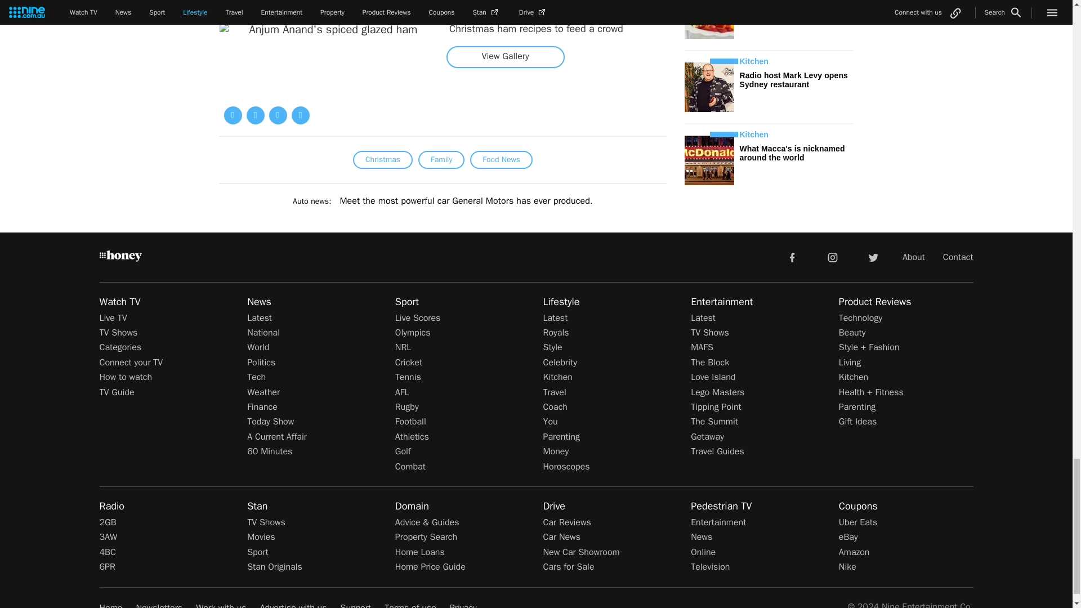 The width and height of the screenshot is (1081, 608). Describe the element at coordinates (505, 56) in the screenshot. I see `View Gallery` at that location.